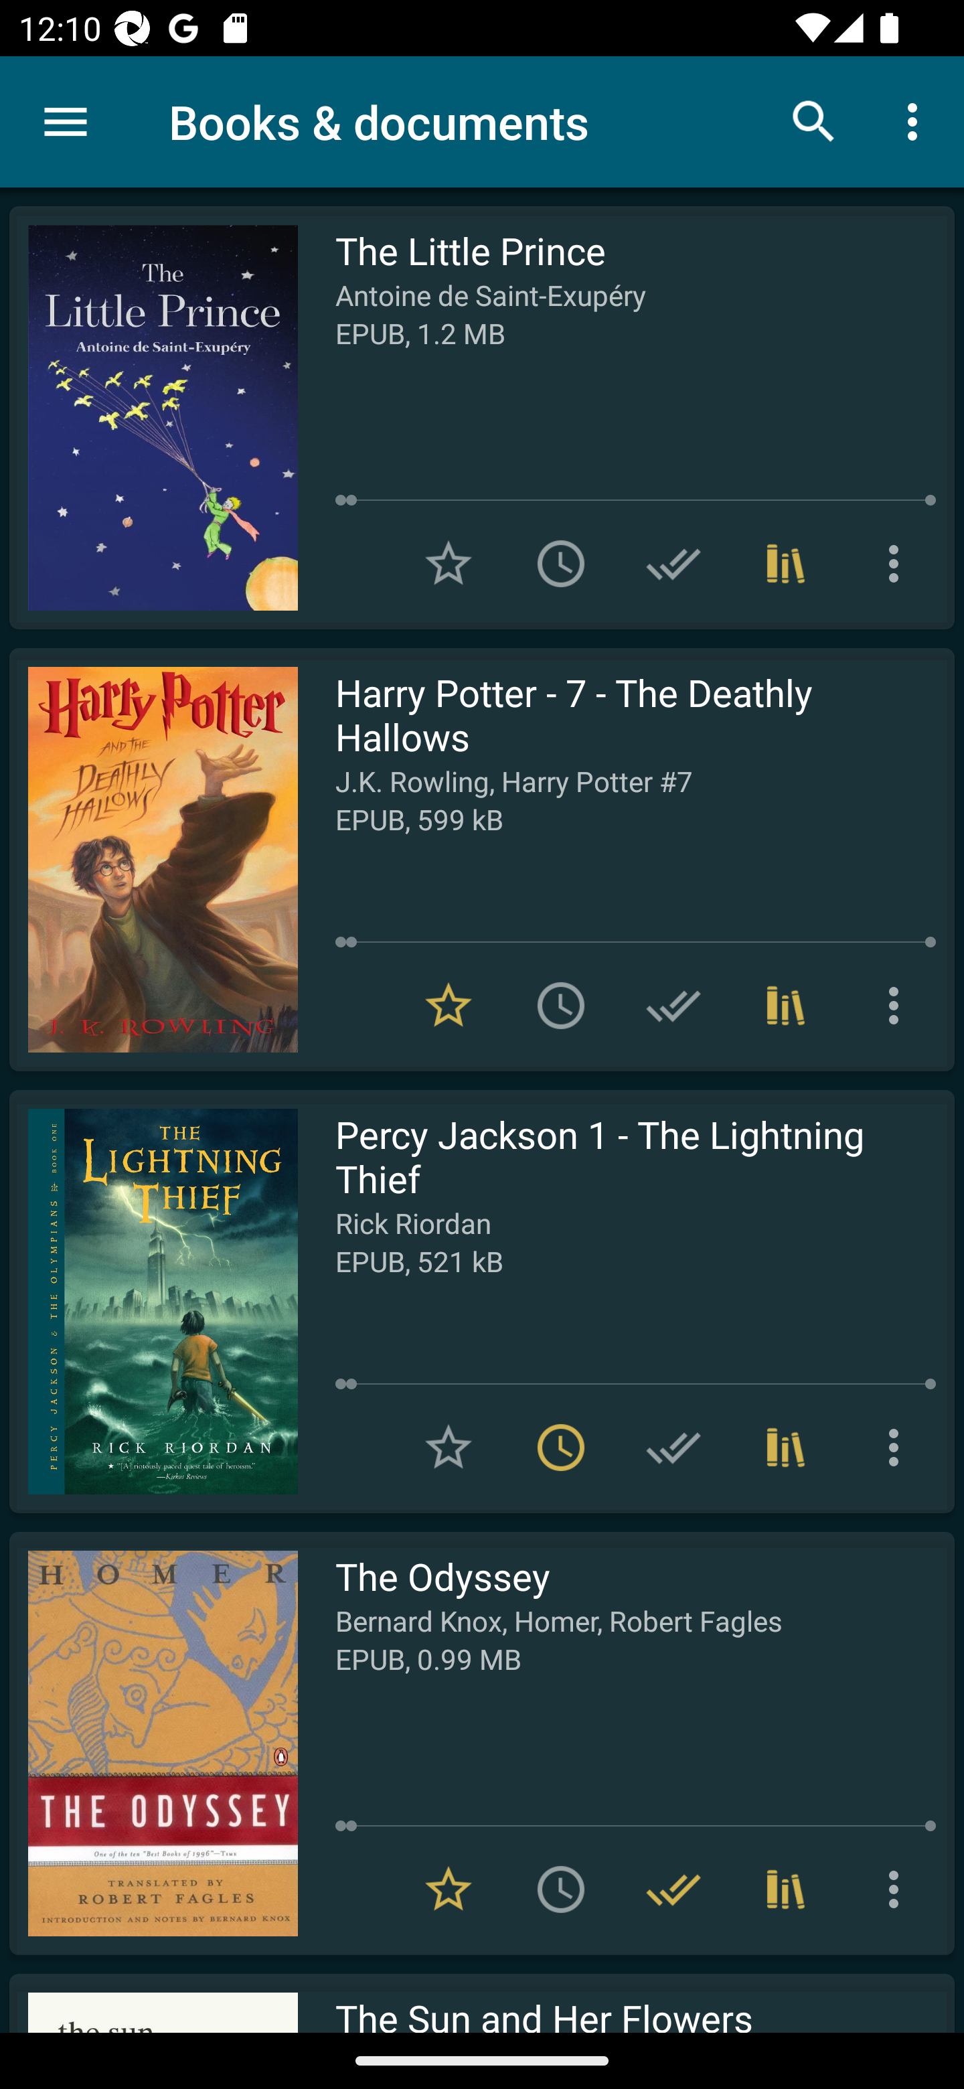  What do you see at coordinates (898, 1004) in the screenshot?
I see `More options` at bounding box center [898, 1004].